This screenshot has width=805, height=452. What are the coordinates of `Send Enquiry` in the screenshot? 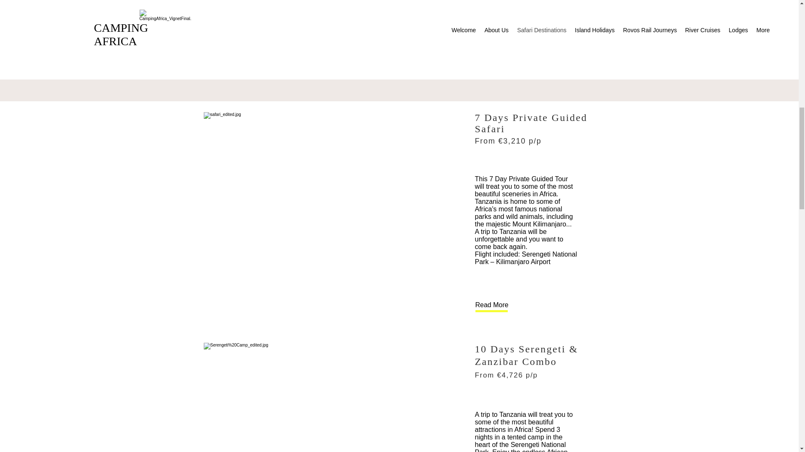 It's located at (453, 40).